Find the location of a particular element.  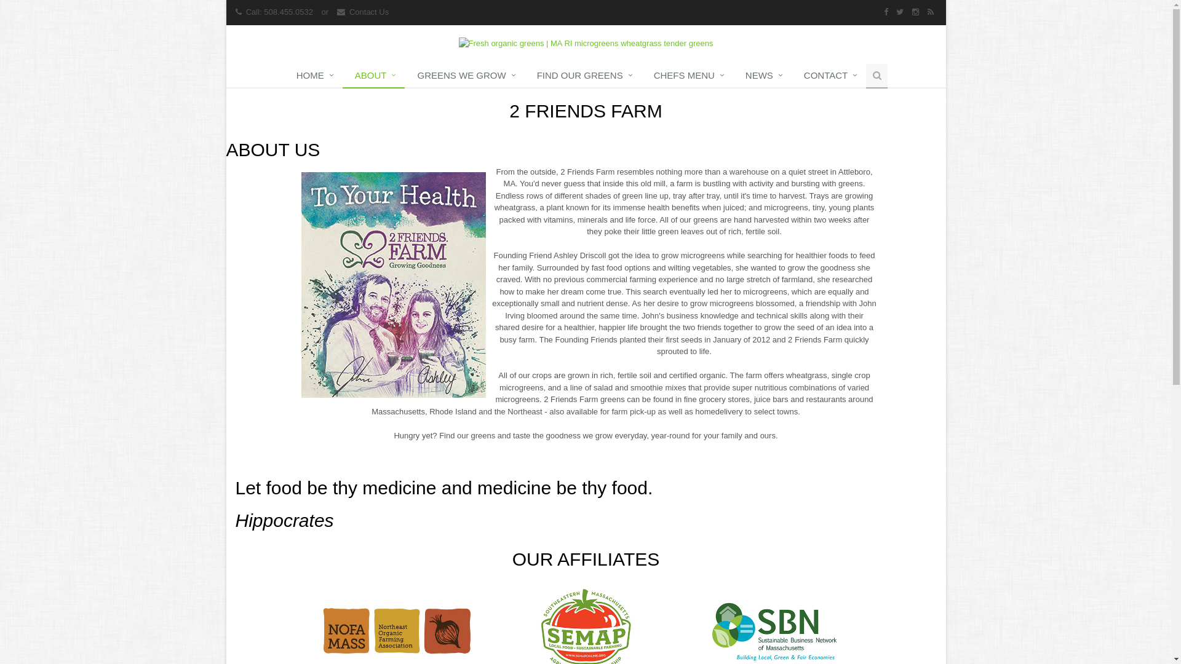

CHEFS MENU is located at coordinates (688, 76).